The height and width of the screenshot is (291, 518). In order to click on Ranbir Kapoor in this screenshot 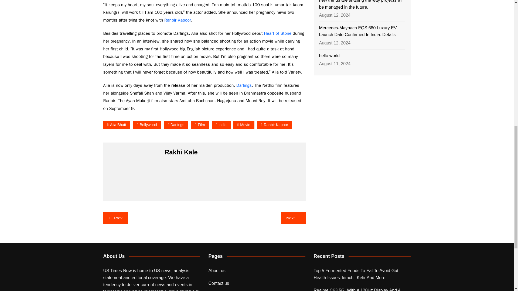, I will do `click(274, 125)`.